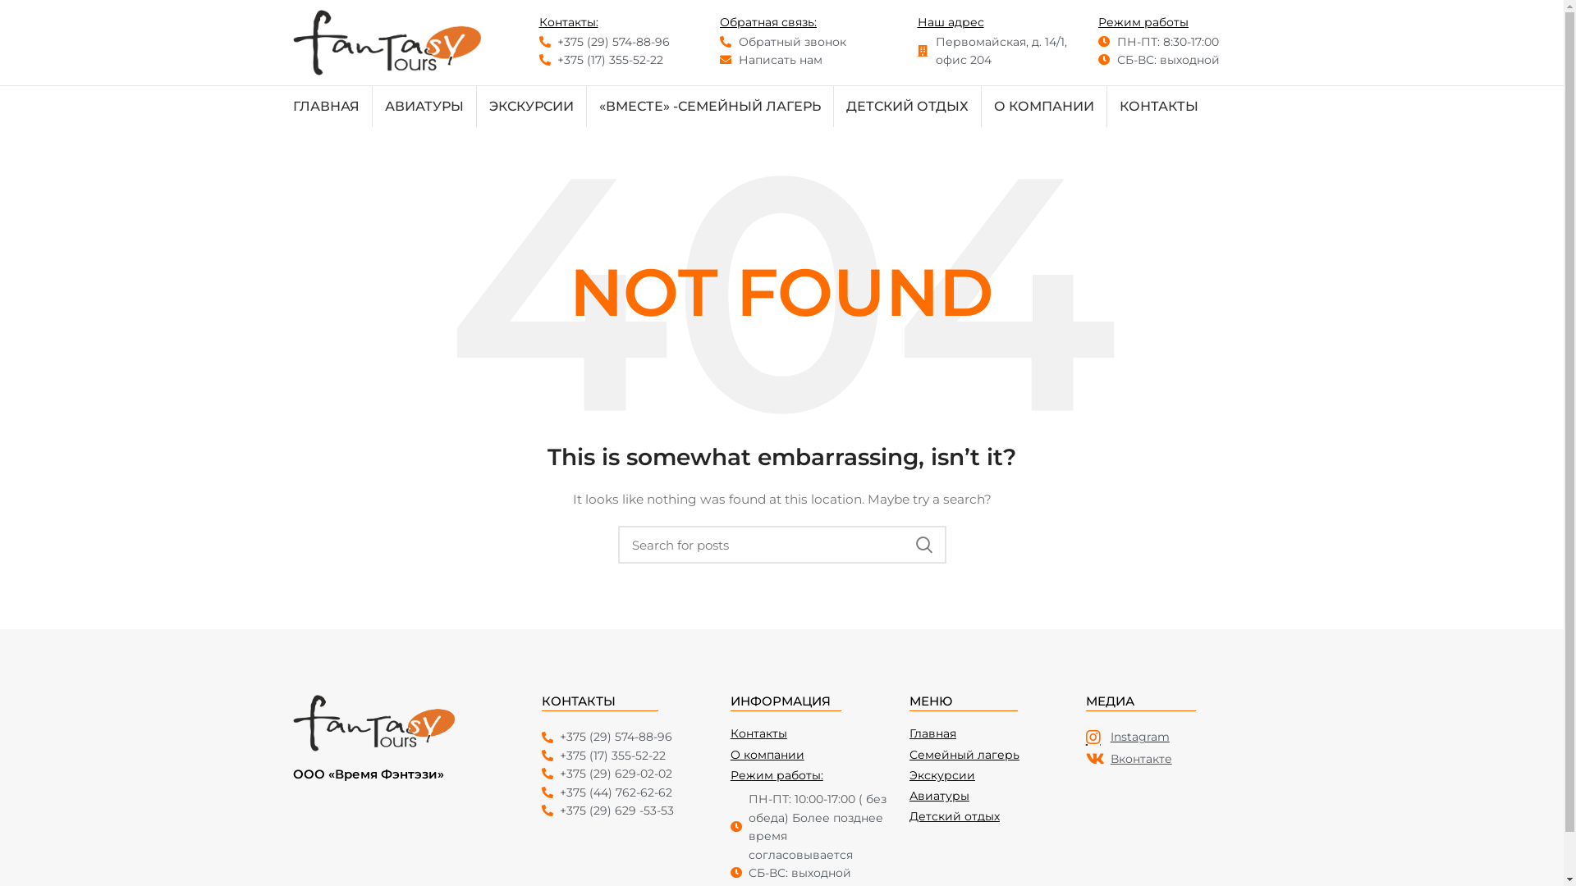  Describe the element at coordinates (628, 737) in the screenshot. I see `+375 (29) 574-88-96` at that location.